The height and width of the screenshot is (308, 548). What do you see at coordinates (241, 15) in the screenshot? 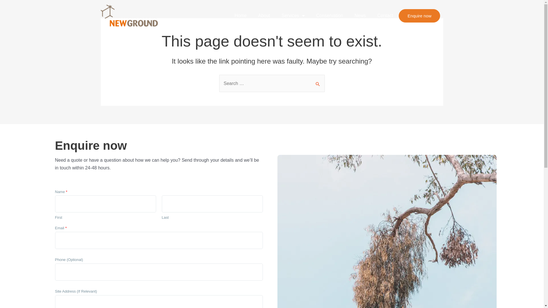
I see `Home` at bounding box center [241, 15].